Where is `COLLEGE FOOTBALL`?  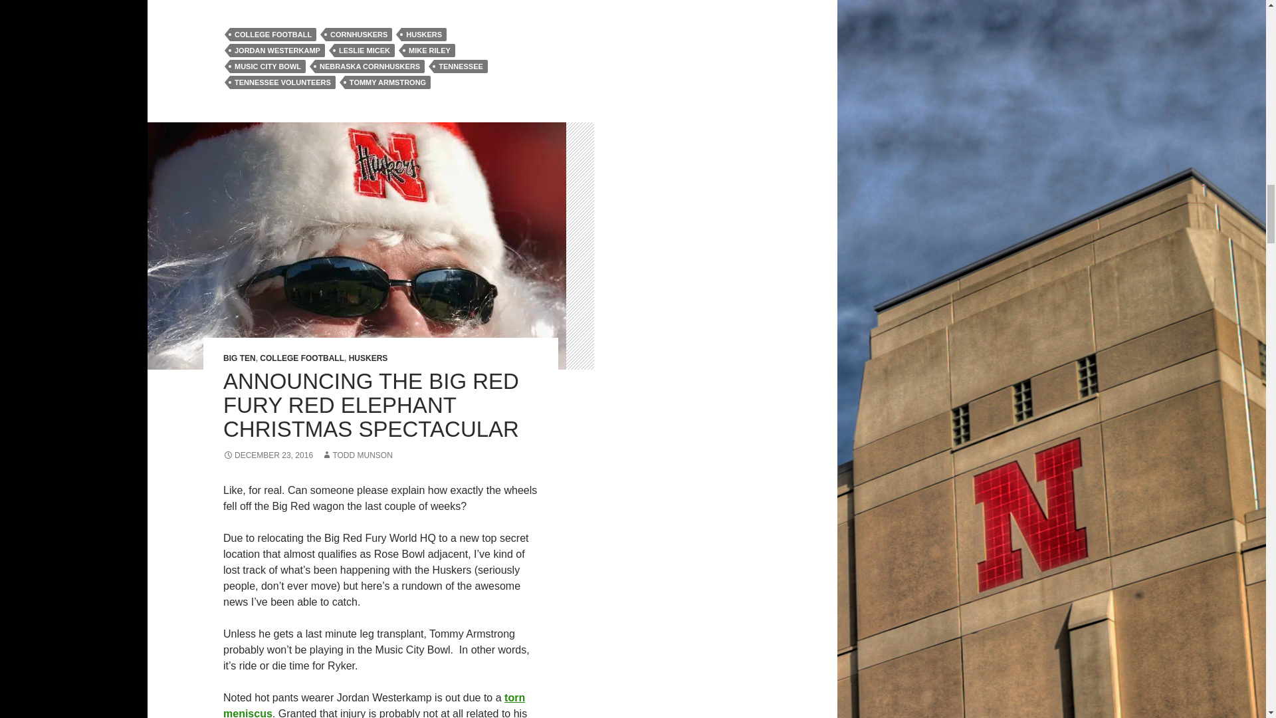 COLLEGE FOOTBALL is located at coordinates (302, 358).